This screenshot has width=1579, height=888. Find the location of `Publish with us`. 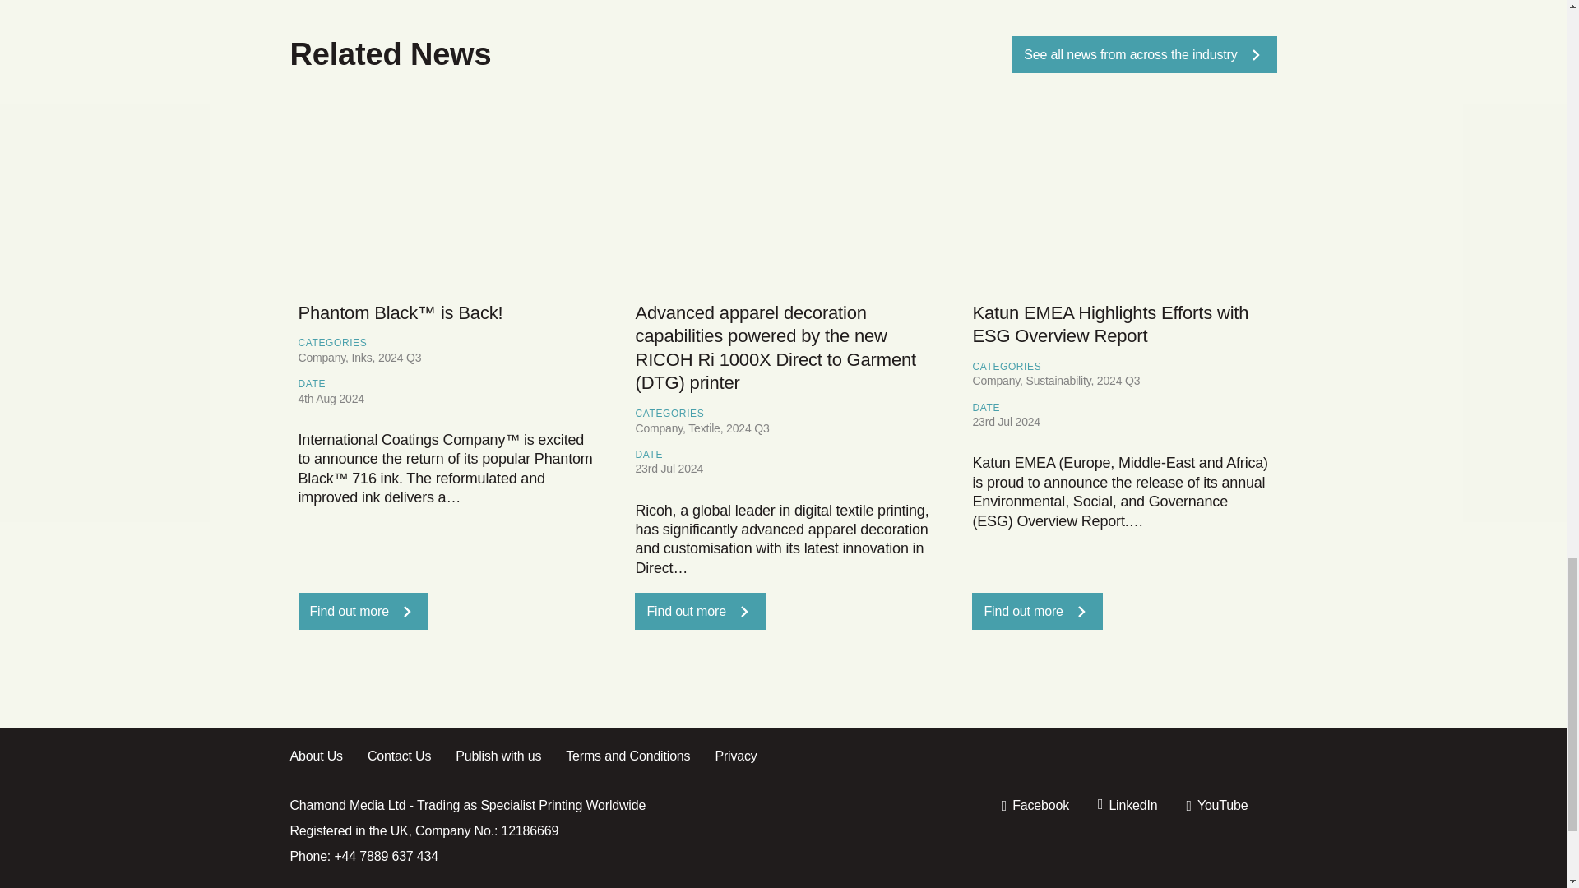

Publish with us is located at coordinates (510, 756).